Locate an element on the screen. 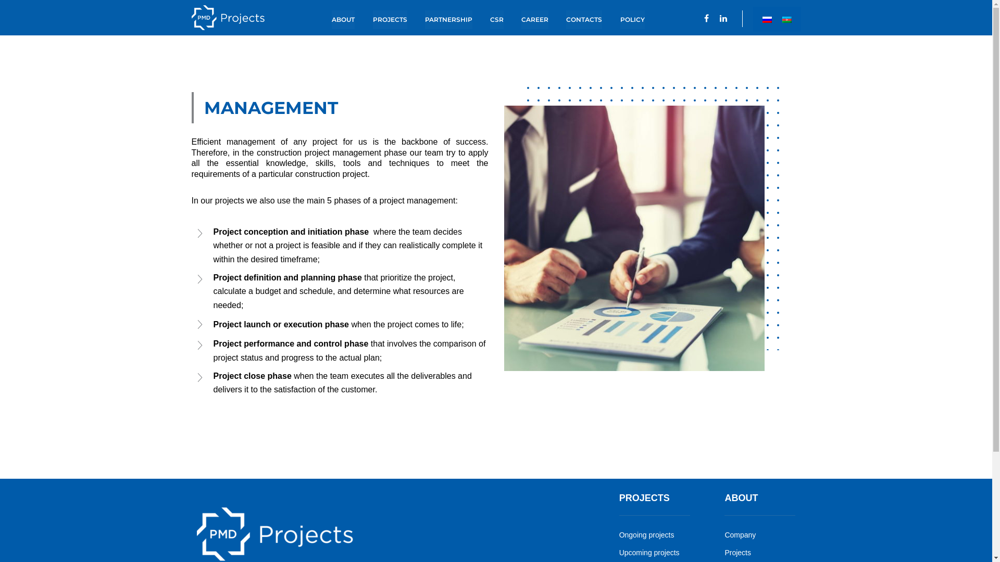 The image size is (1000, 562). Linkedin is located at coordinates (723, 19).